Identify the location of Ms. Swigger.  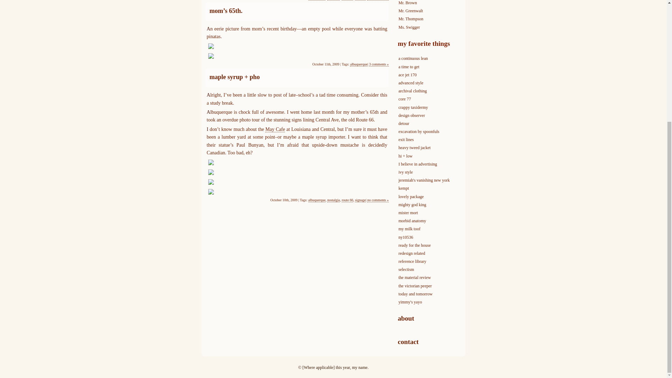
(409, 27).